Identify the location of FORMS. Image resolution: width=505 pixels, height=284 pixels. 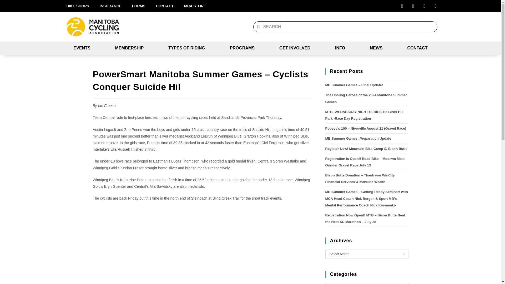
(138, 6).